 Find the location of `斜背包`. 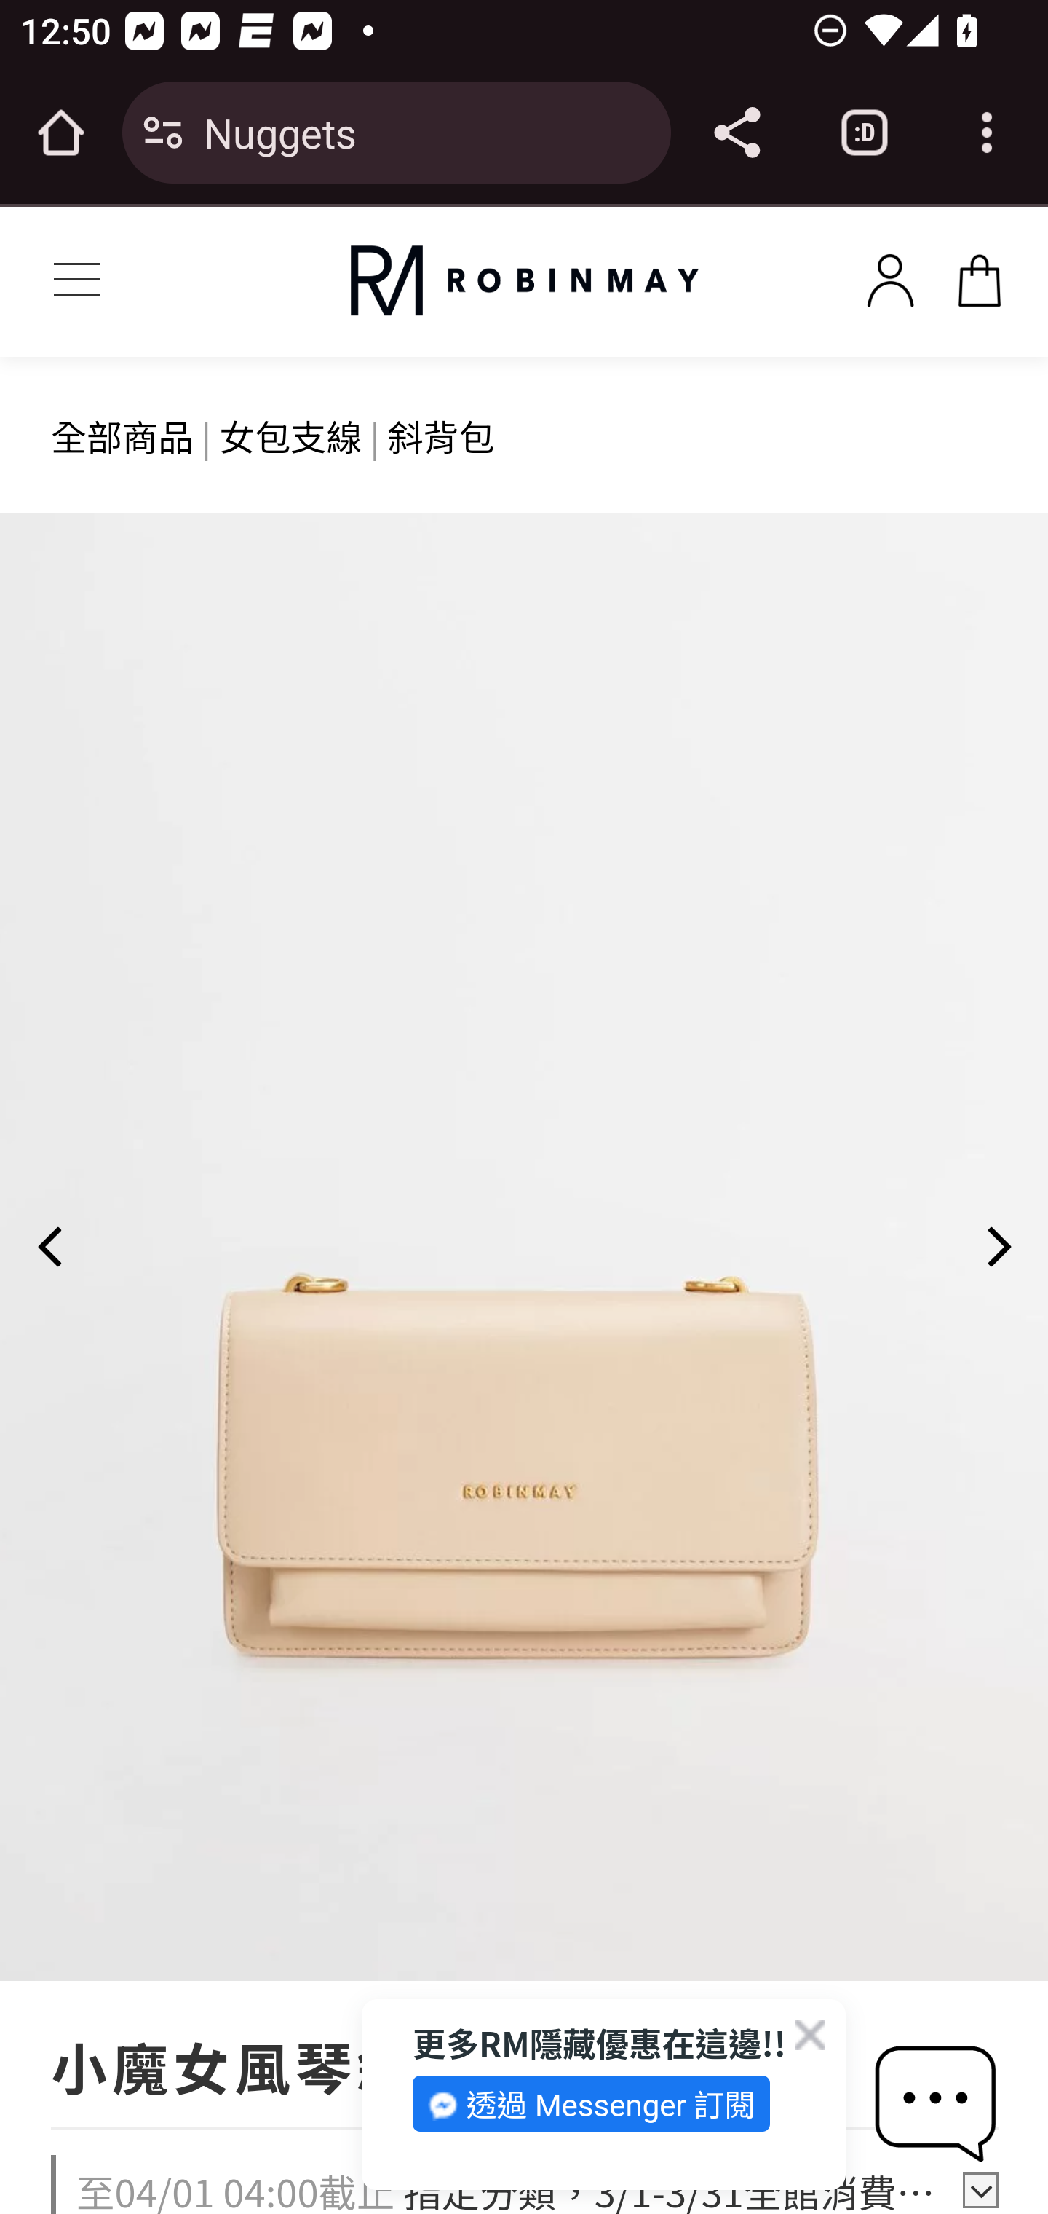

斜背包 is located at coordinates (441, 436).